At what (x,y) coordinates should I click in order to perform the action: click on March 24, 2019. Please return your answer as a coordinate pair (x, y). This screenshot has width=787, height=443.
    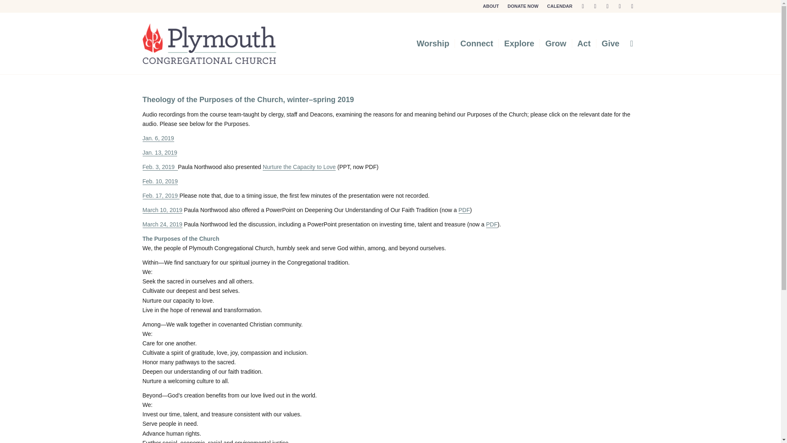
    Looking at the image, I should click on (162, 224).